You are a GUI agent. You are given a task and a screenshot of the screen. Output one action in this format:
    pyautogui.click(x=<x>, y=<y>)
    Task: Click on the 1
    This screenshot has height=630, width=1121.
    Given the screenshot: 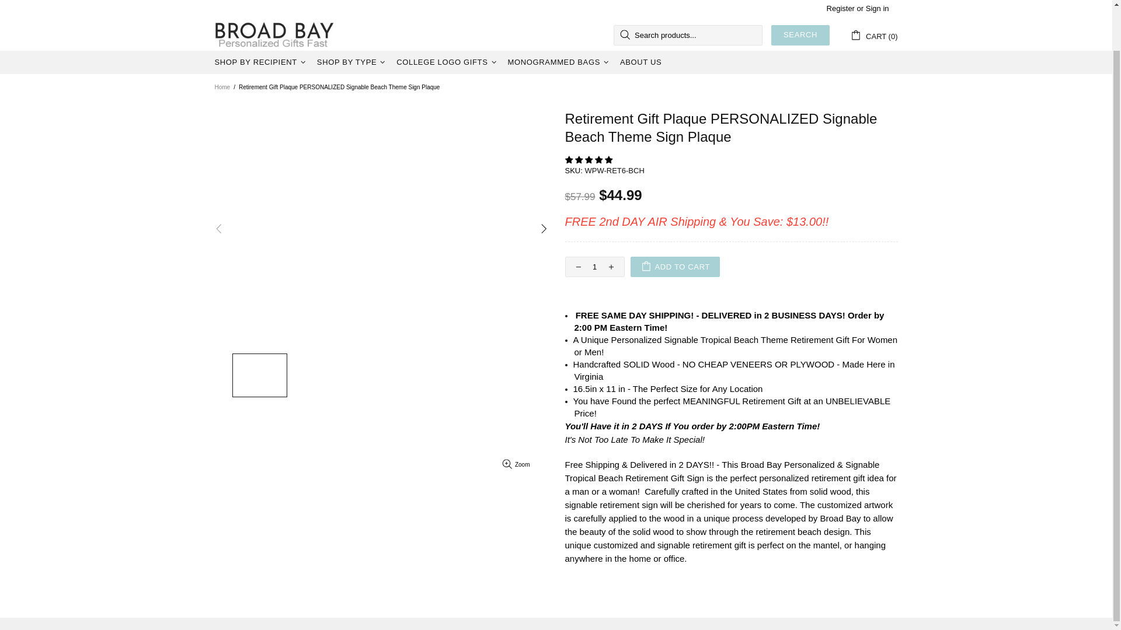 What is the action you would take?
    pyautogui.click(x=594, y=267)
    